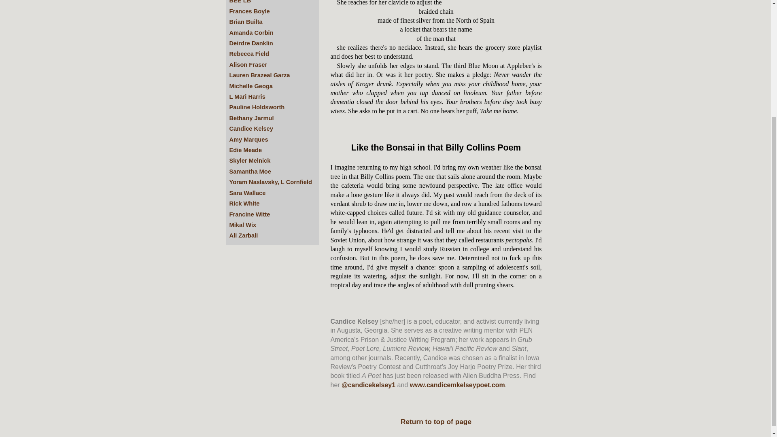 This screenshot has width=777, height=437. Describe the element at coordinates (250, 160) in the screenshot. I see `Skyler Melnick` at that location.